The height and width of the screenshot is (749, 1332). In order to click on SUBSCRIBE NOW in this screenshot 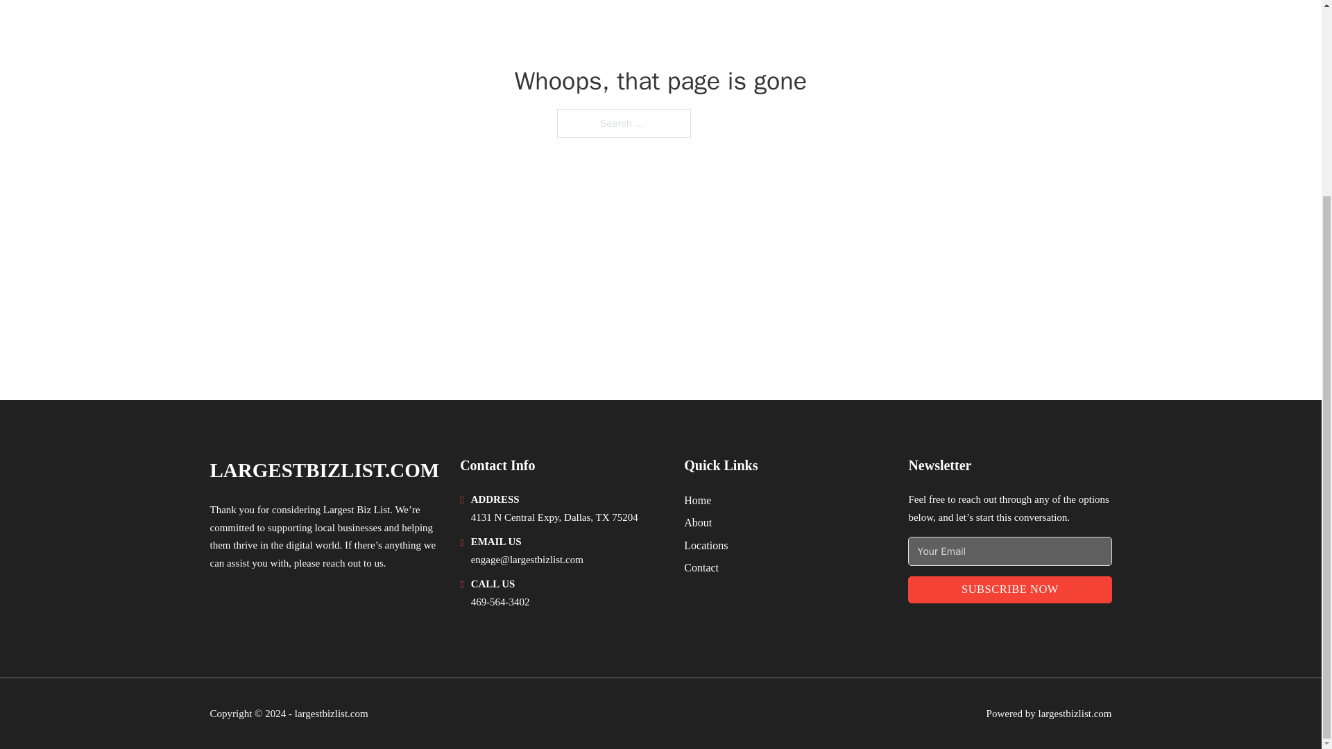, I will do `click(1009, 589)`.